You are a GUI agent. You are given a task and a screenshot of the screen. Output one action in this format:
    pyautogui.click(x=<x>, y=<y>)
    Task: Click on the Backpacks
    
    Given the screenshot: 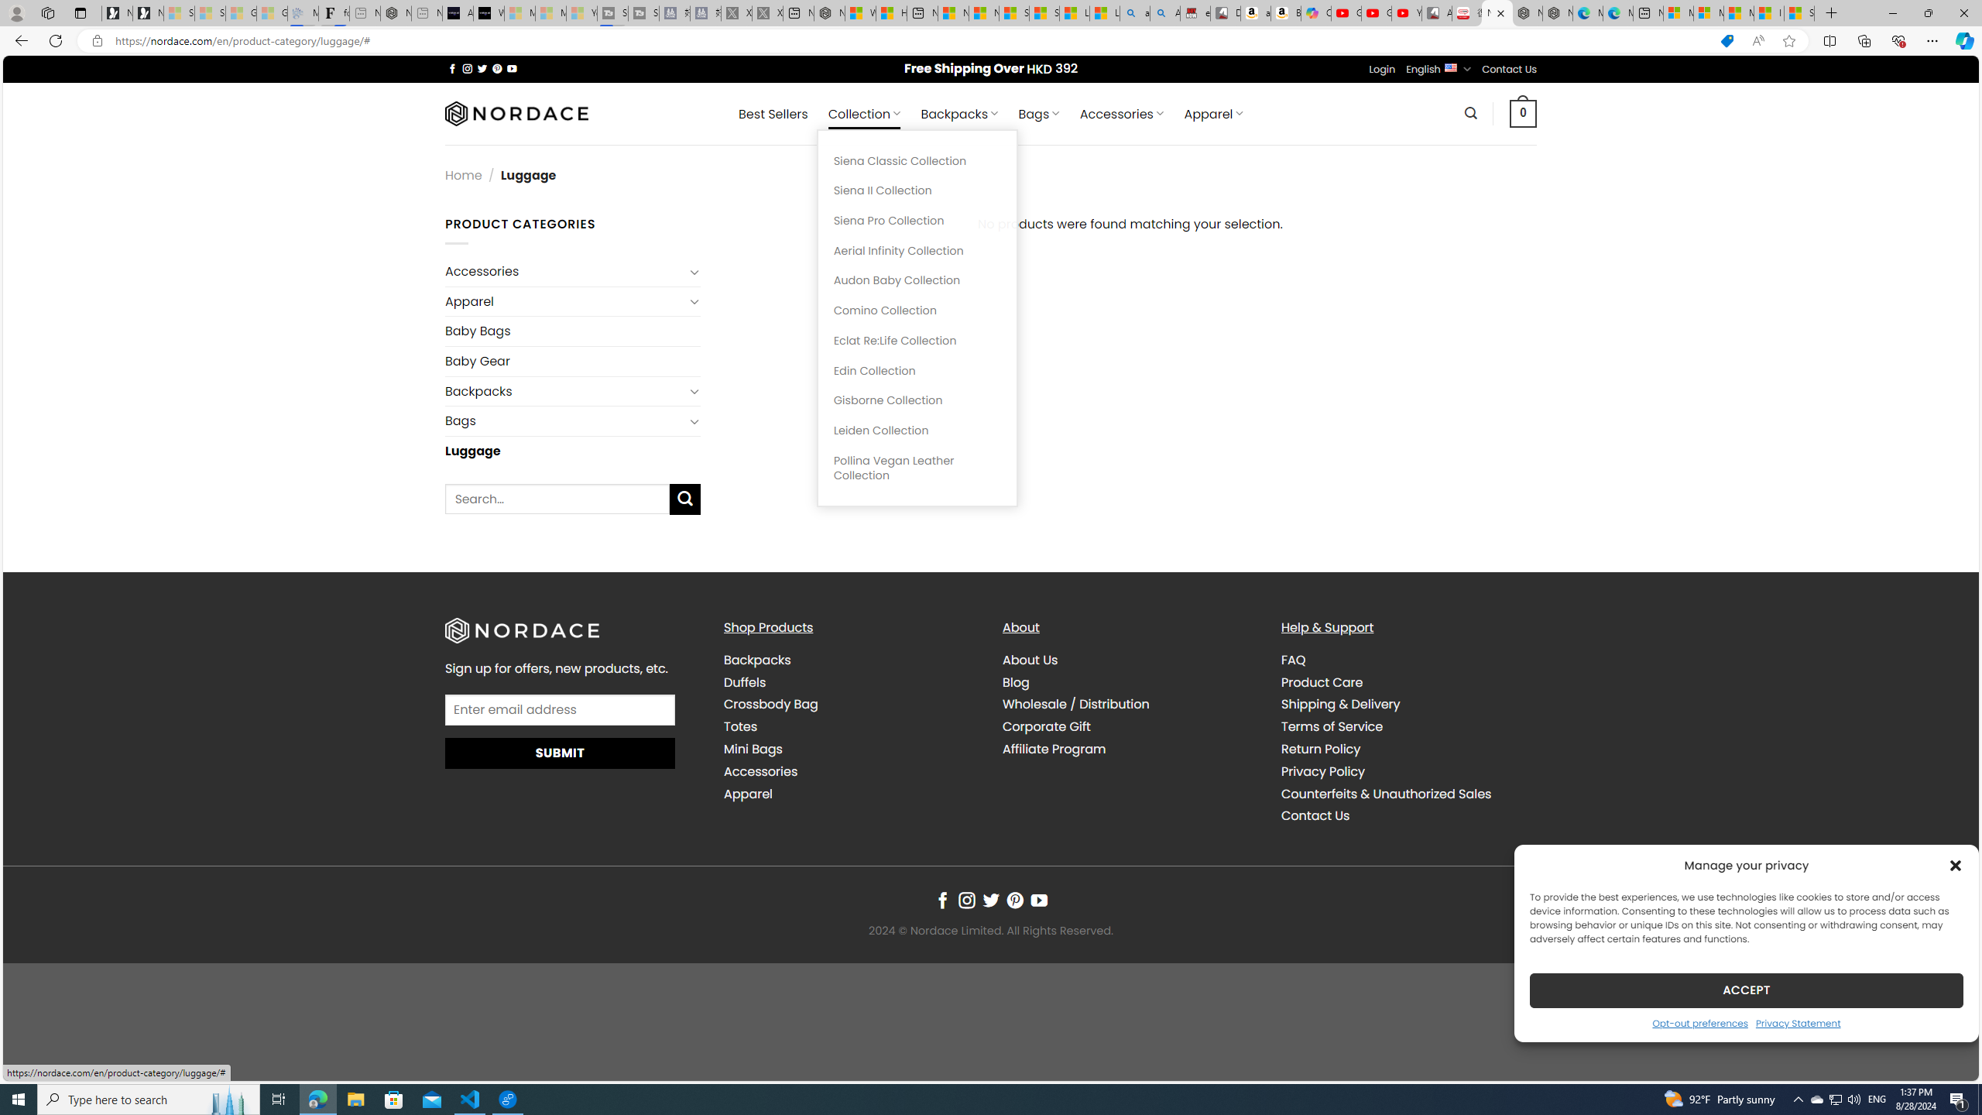 What is the action you would take?
    pyautogui.click(x=757, y=660)
    